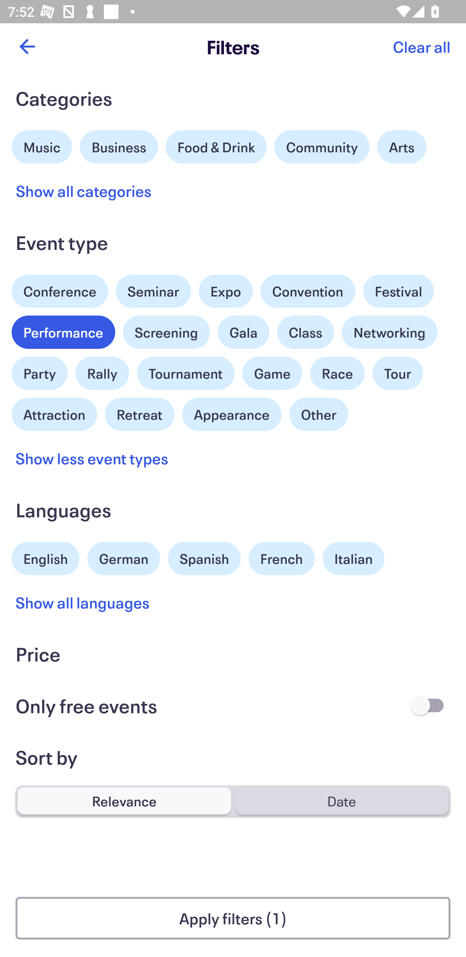  What do you see at coordinates (63, 332) in the screenshot?
I see `Performance` at bounding box center [63, 332].